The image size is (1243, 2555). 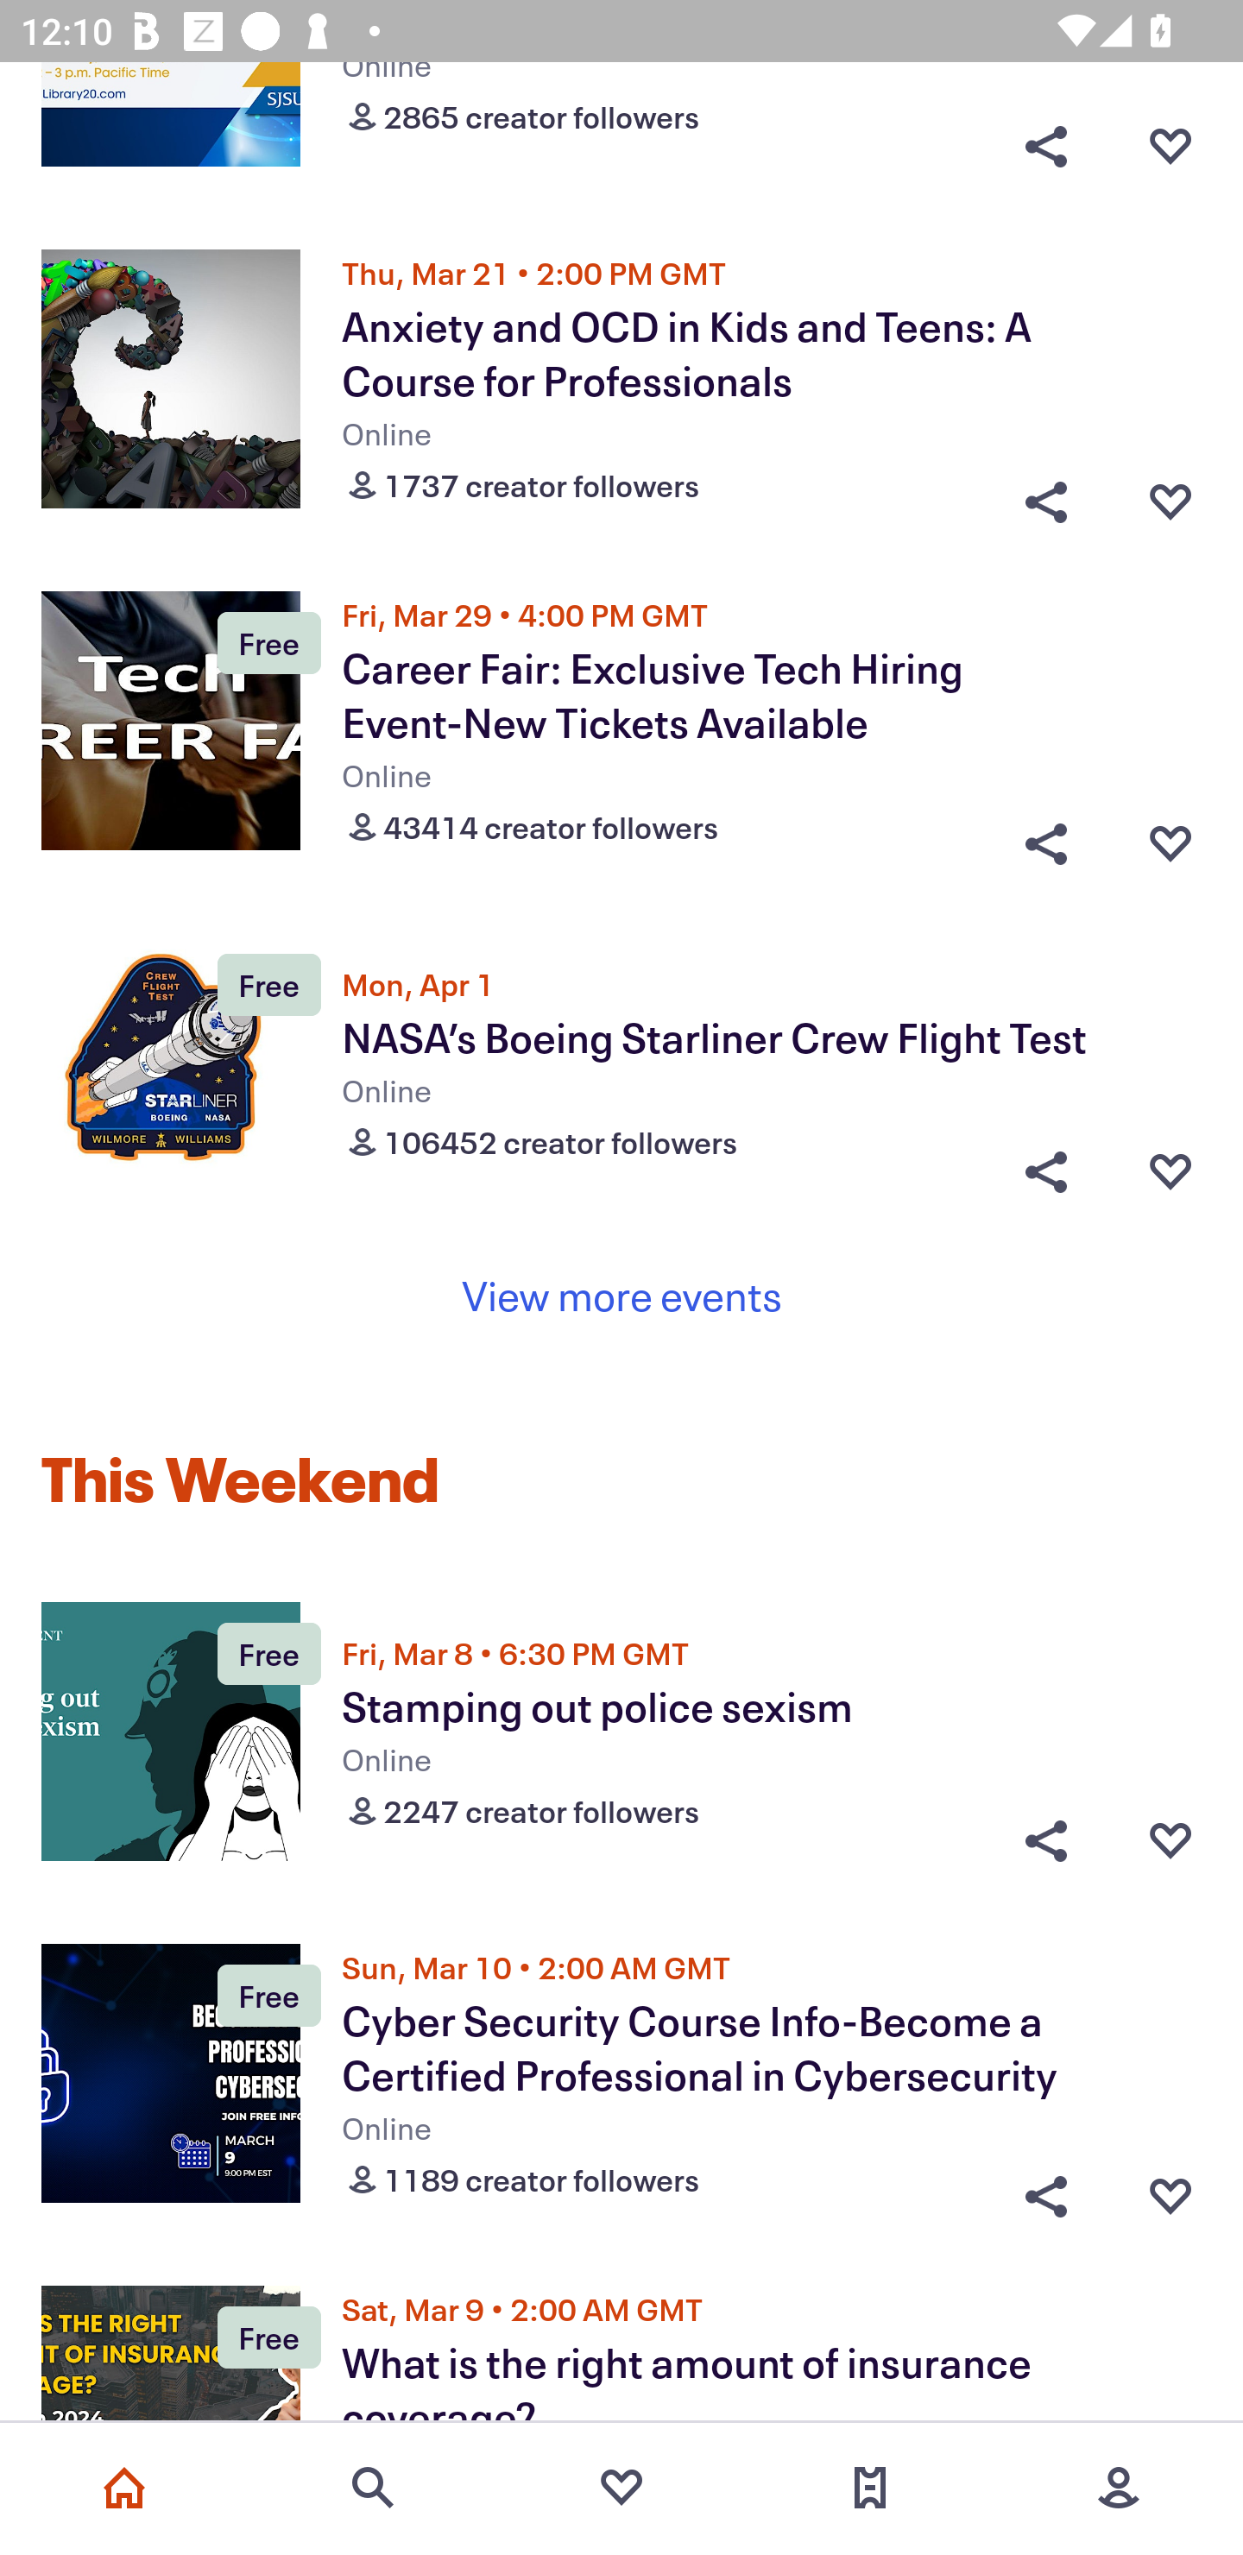 I want to click on View more events, so click(x=621, y=1295).